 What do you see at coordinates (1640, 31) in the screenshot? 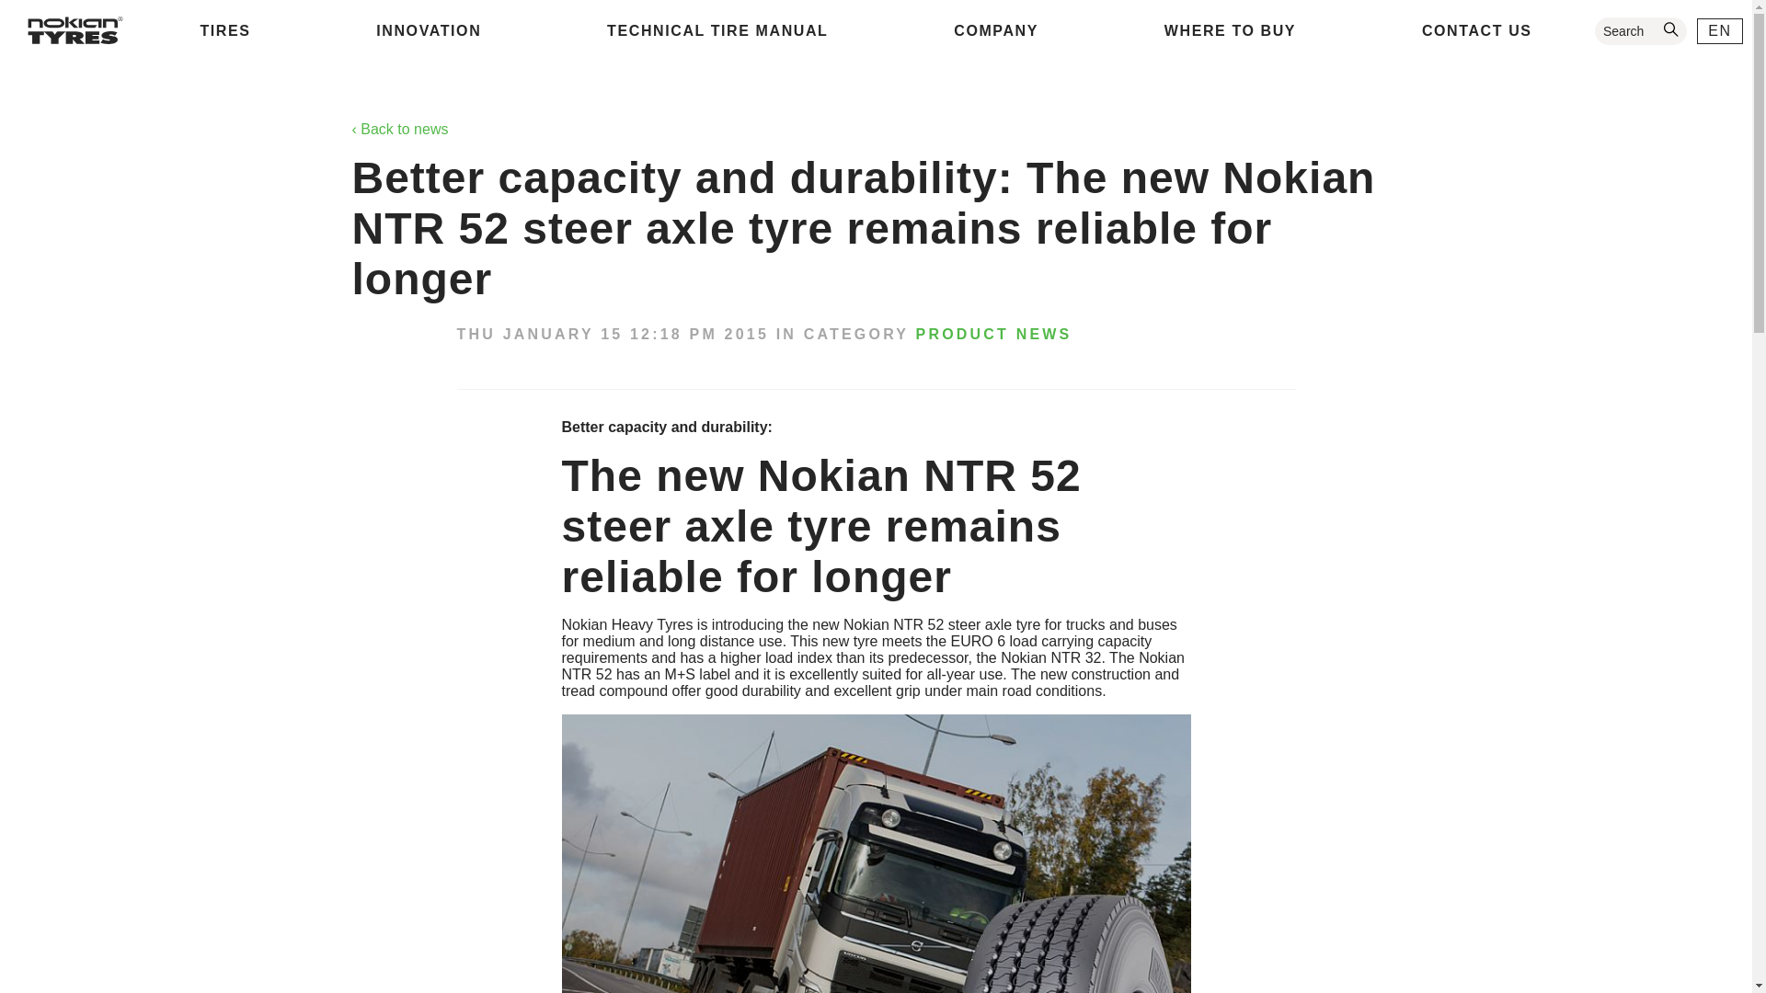
I see `Search` at bounding box center [1640, 31].